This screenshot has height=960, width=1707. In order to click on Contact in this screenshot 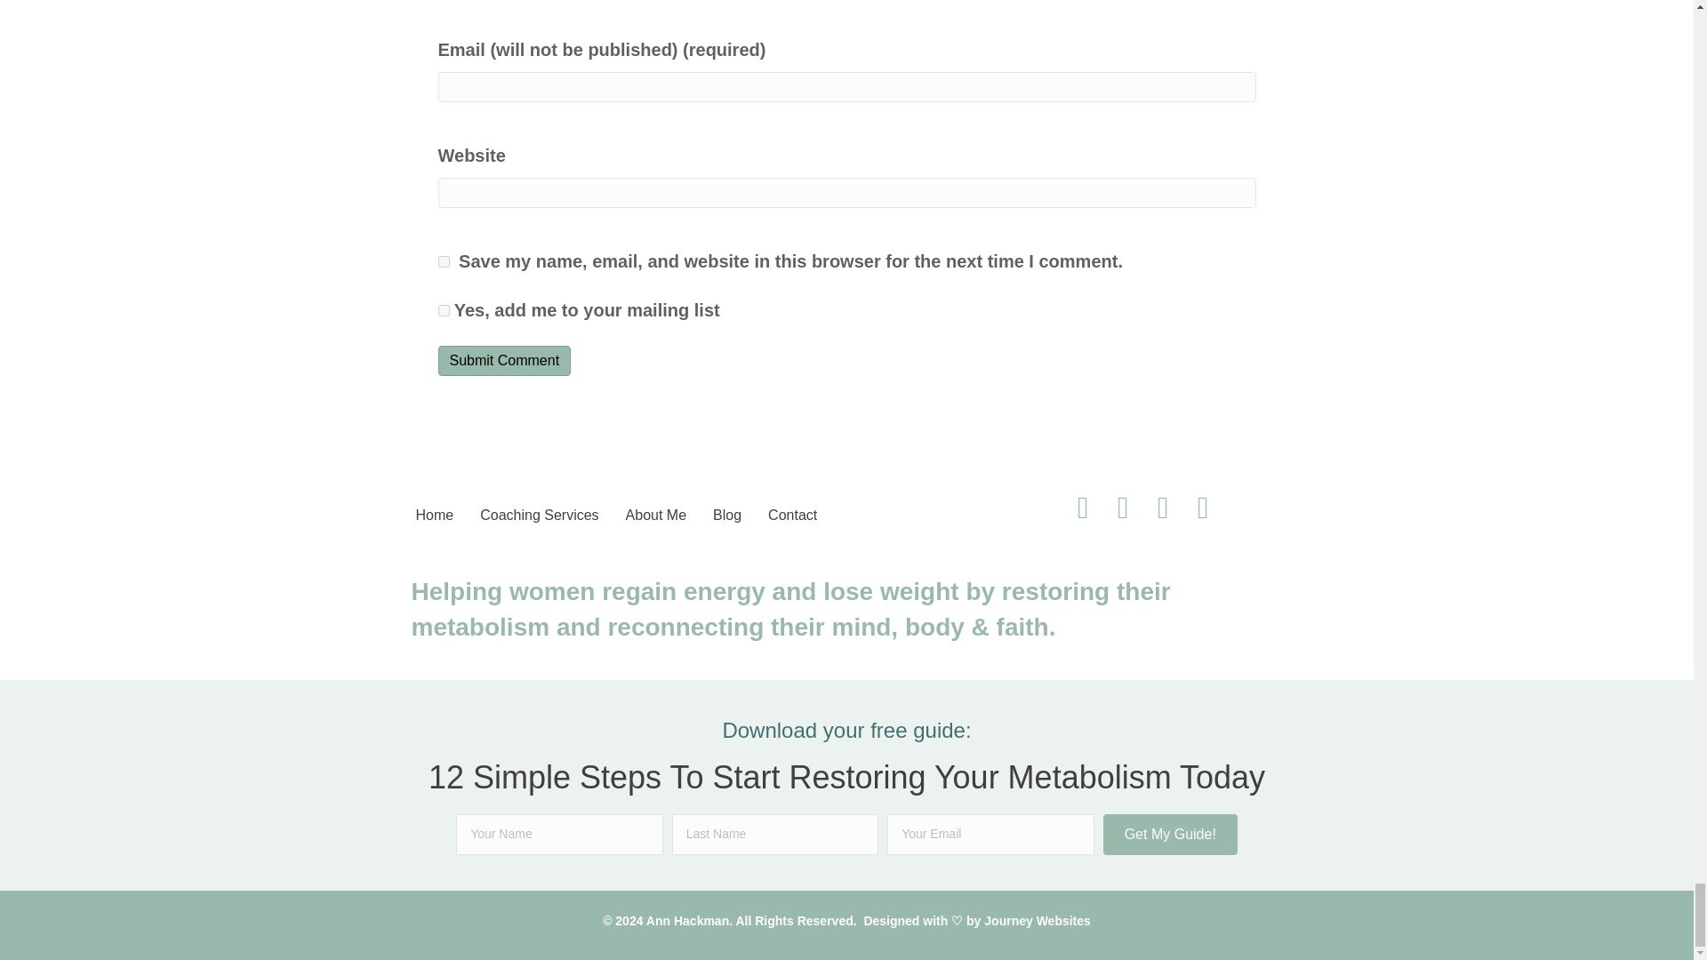, I will do `click(793, 516)`.